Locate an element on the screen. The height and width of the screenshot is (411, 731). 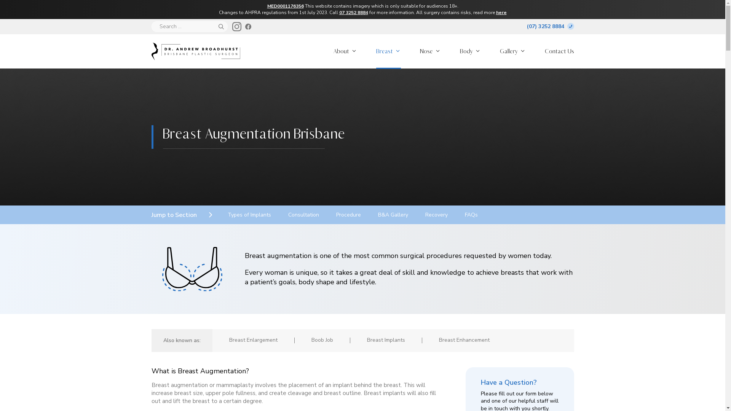
Body is located at coordinates (470, 51).